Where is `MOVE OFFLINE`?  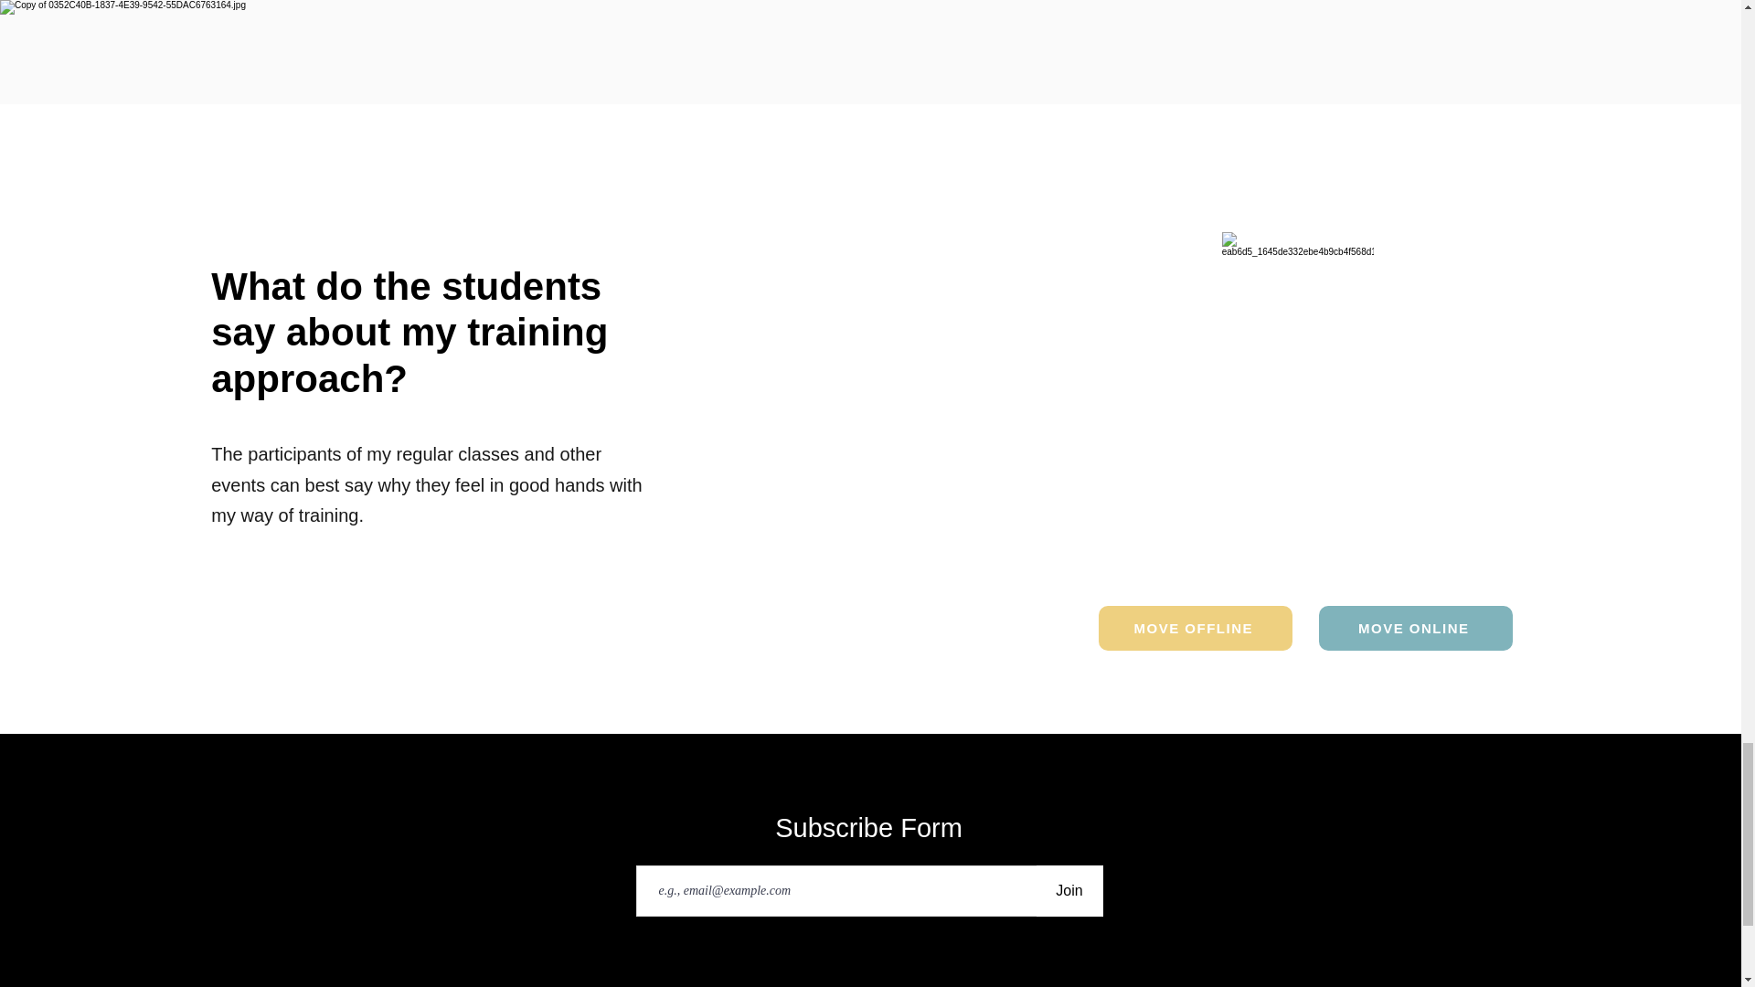 MOVE OFFLINE is located at coordinates (1195, 628).